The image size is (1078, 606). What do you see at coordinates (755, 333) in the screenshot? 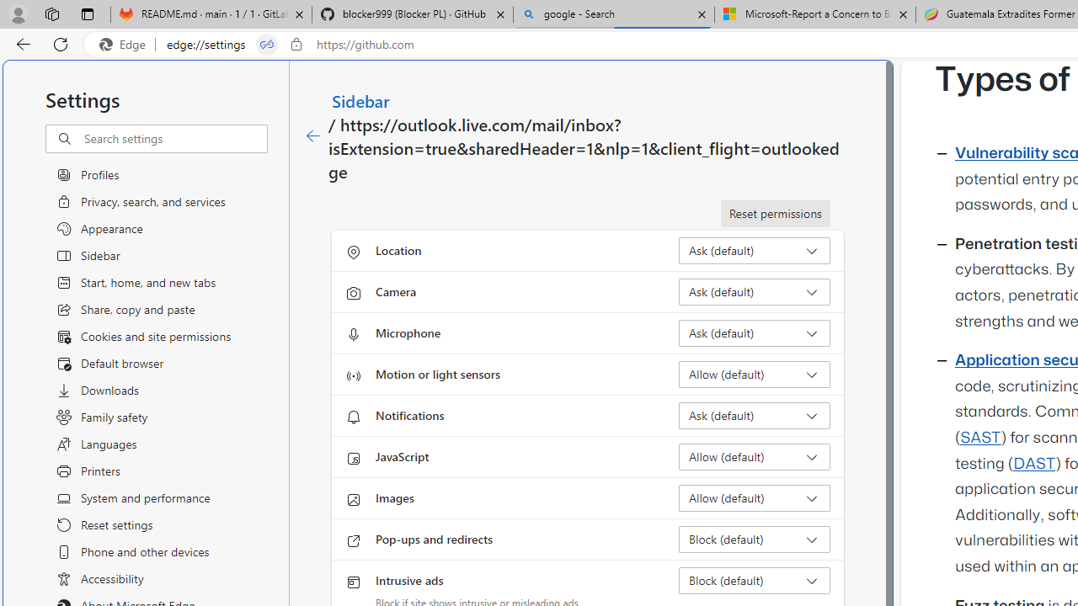
I see `Microphone Ask (default)` at bounding box center [755, 333].